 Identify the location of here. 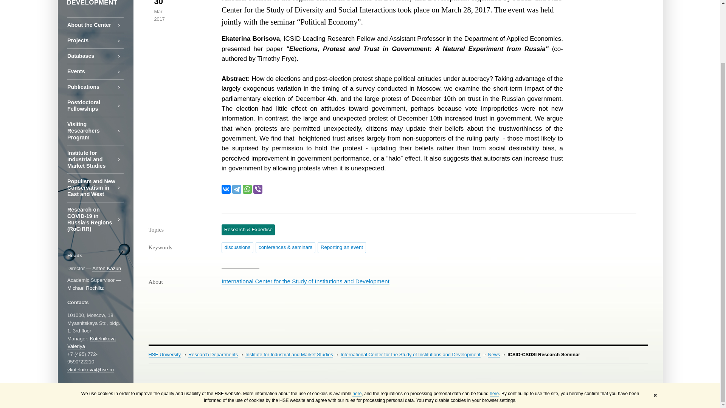
(357, 325).